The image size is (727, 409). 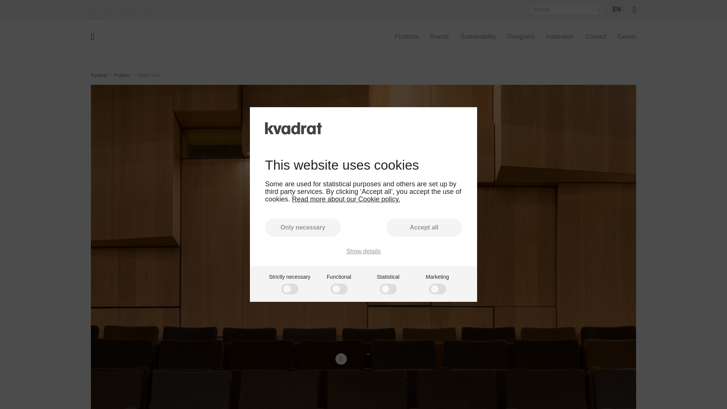 I want to click on Accept all, so click(x=424, y=227).